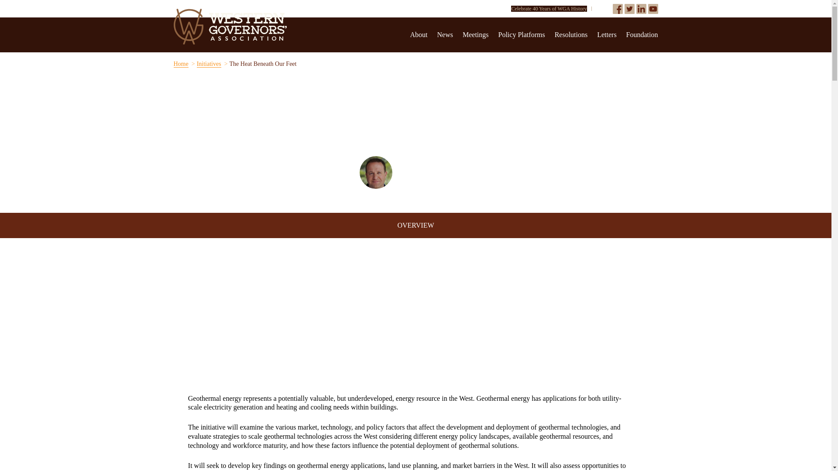 The height and width of the screenshot is (471, 838). I want to click on Meetings, so click(475, 34).